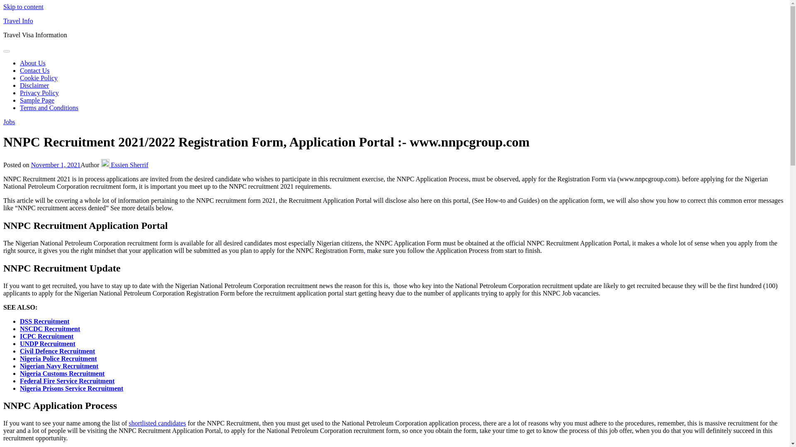 The image size is (796, 447). What do you see at coordinates (124, 165) in the screenshot?
I see `Essien Sherrif` at bounding box center [124, 165].